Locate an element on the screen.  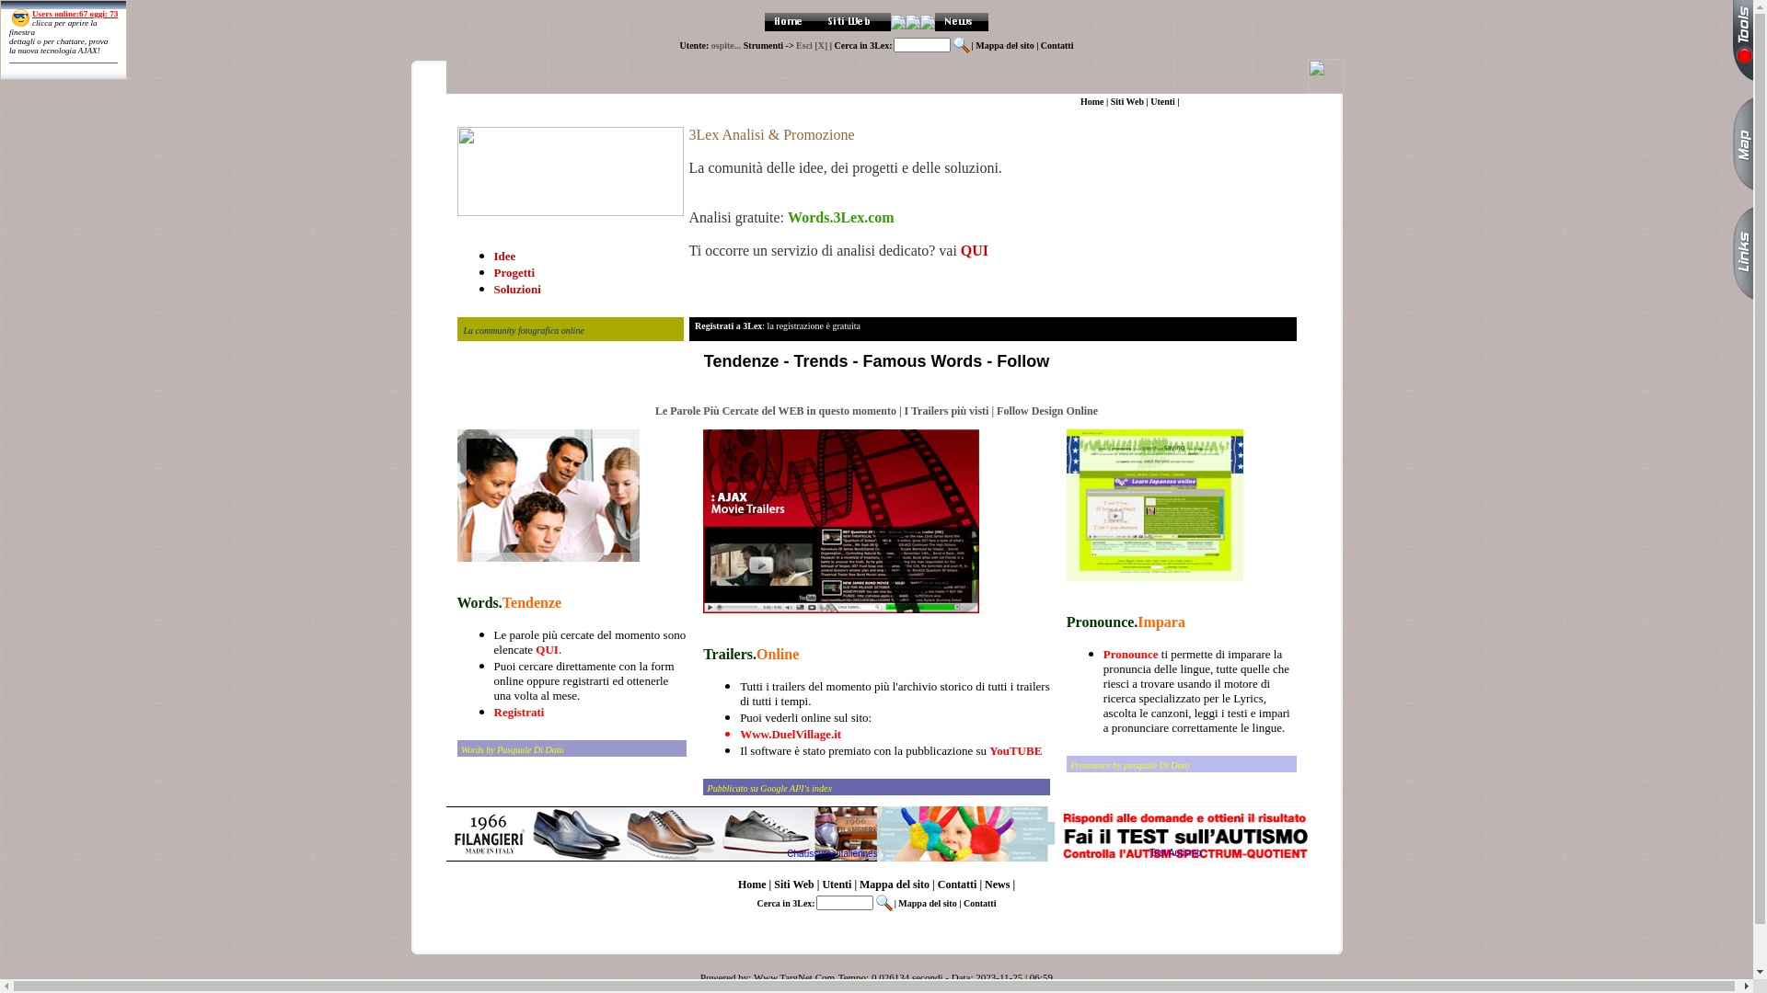
| is located at coordinates (771, 885).